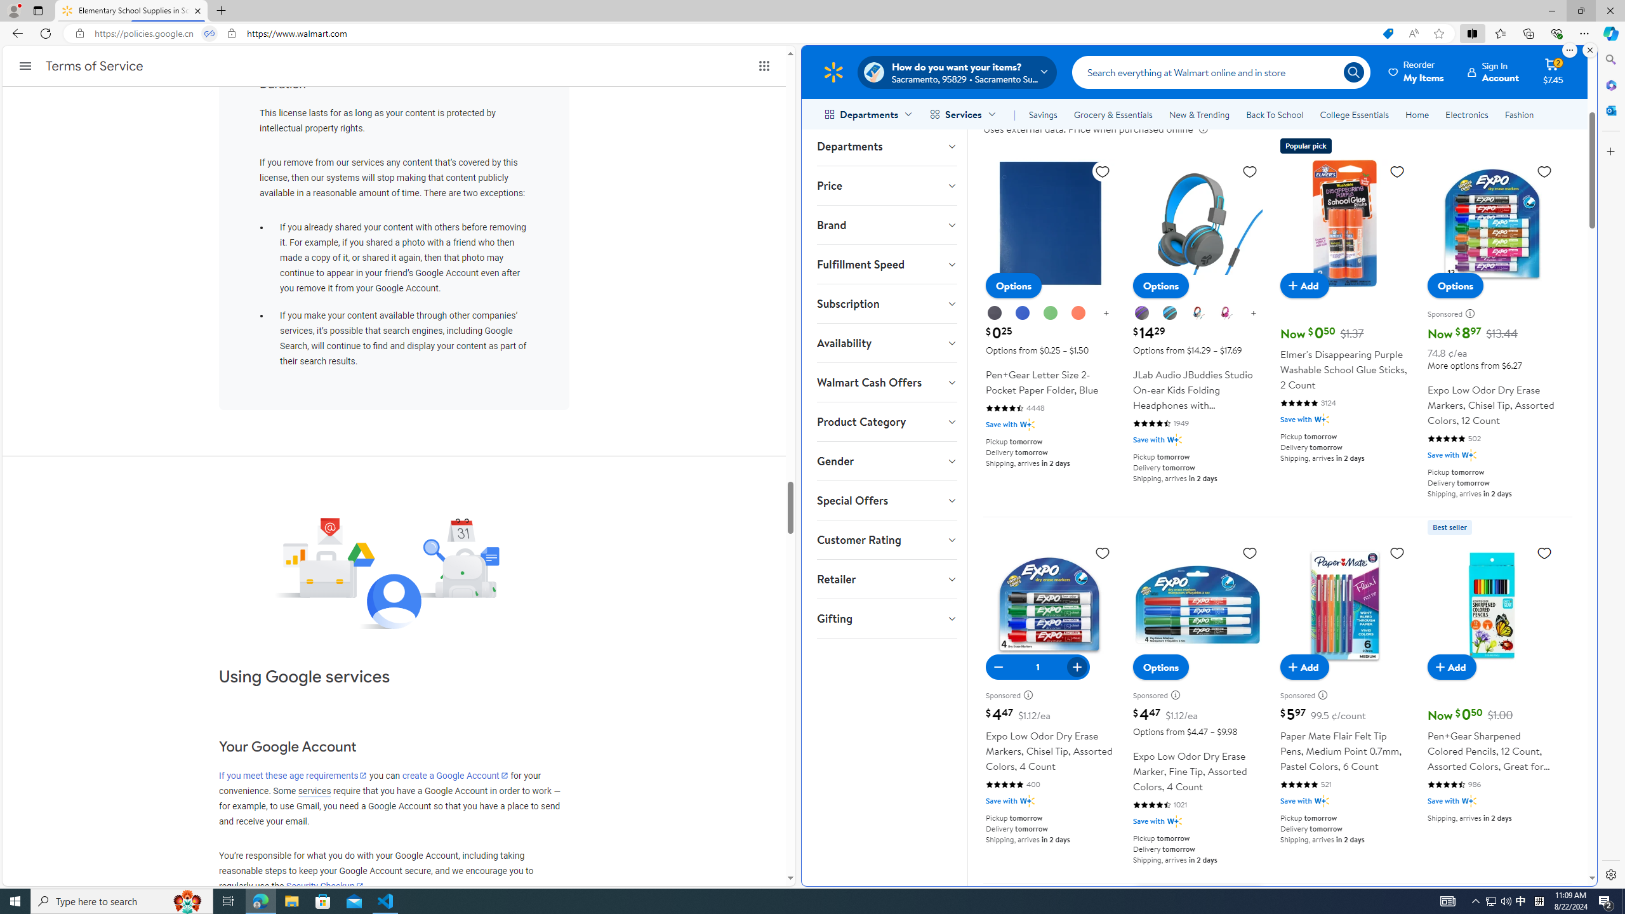 Image resolution: width=1625 pixels, height=914 pixels. Describe the element at coordinates (1197, 312) in the screenshot. I see `Multicolor` at that location.